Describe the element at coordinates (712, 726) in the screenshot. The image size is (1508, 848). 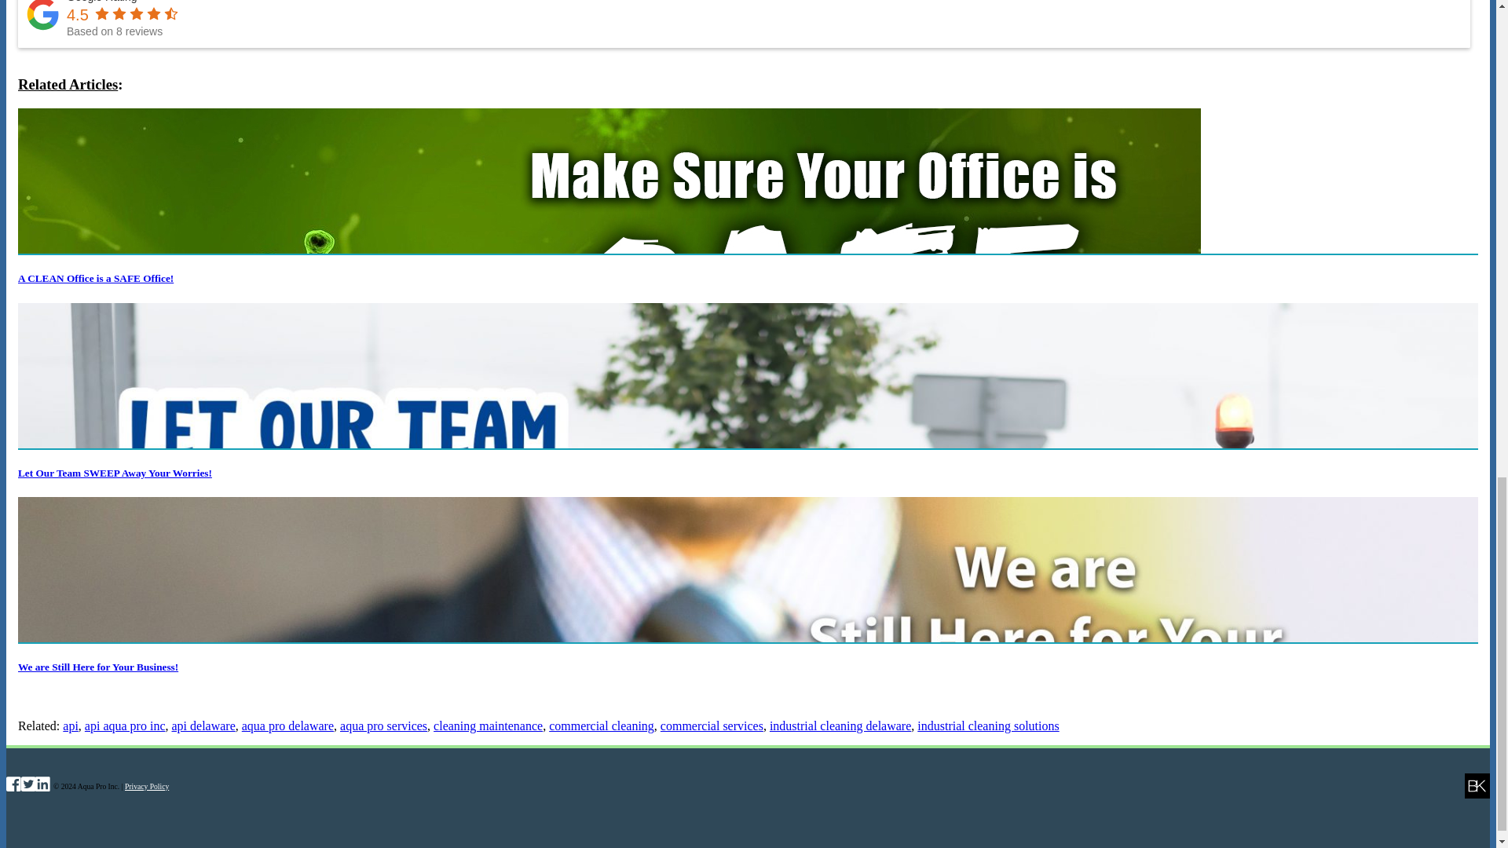
I see `commercial services` at that location.